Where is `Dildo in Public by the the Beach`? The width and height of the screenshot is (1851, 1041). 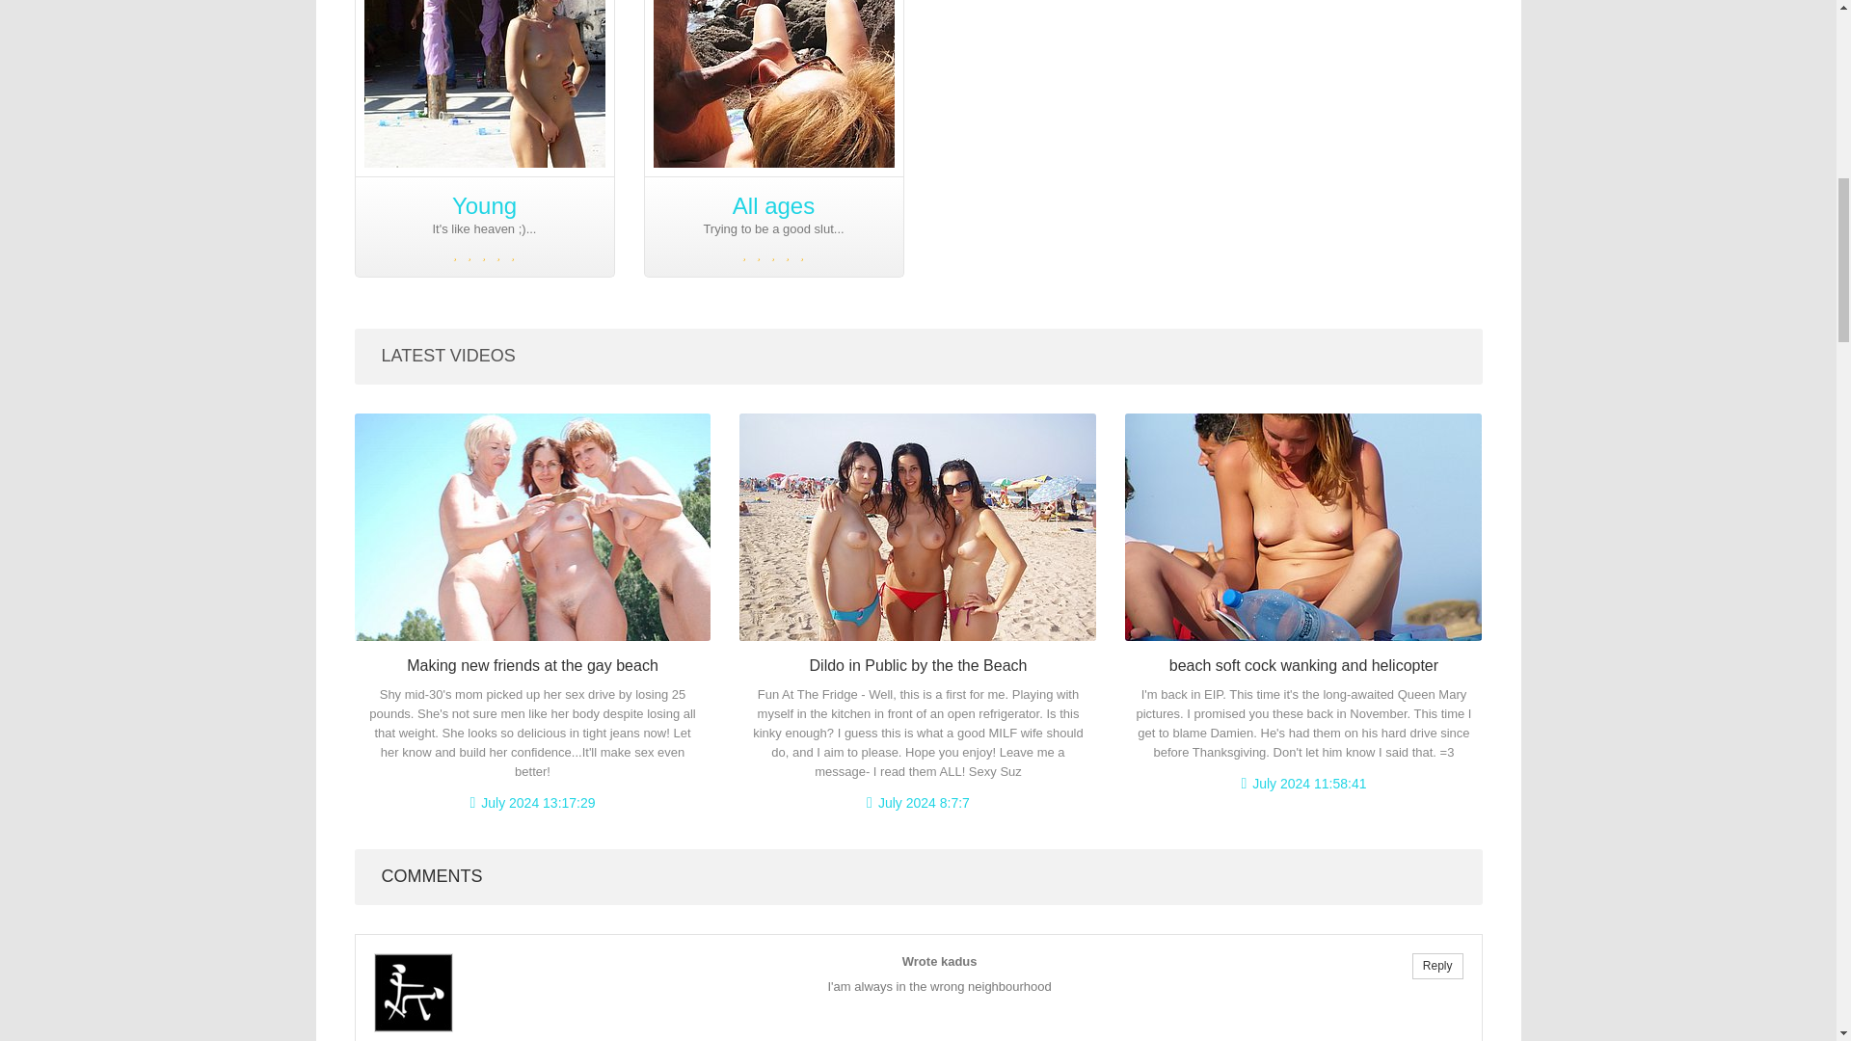 Dildo in Public by the the Beach is located at coordinates (918, 665).